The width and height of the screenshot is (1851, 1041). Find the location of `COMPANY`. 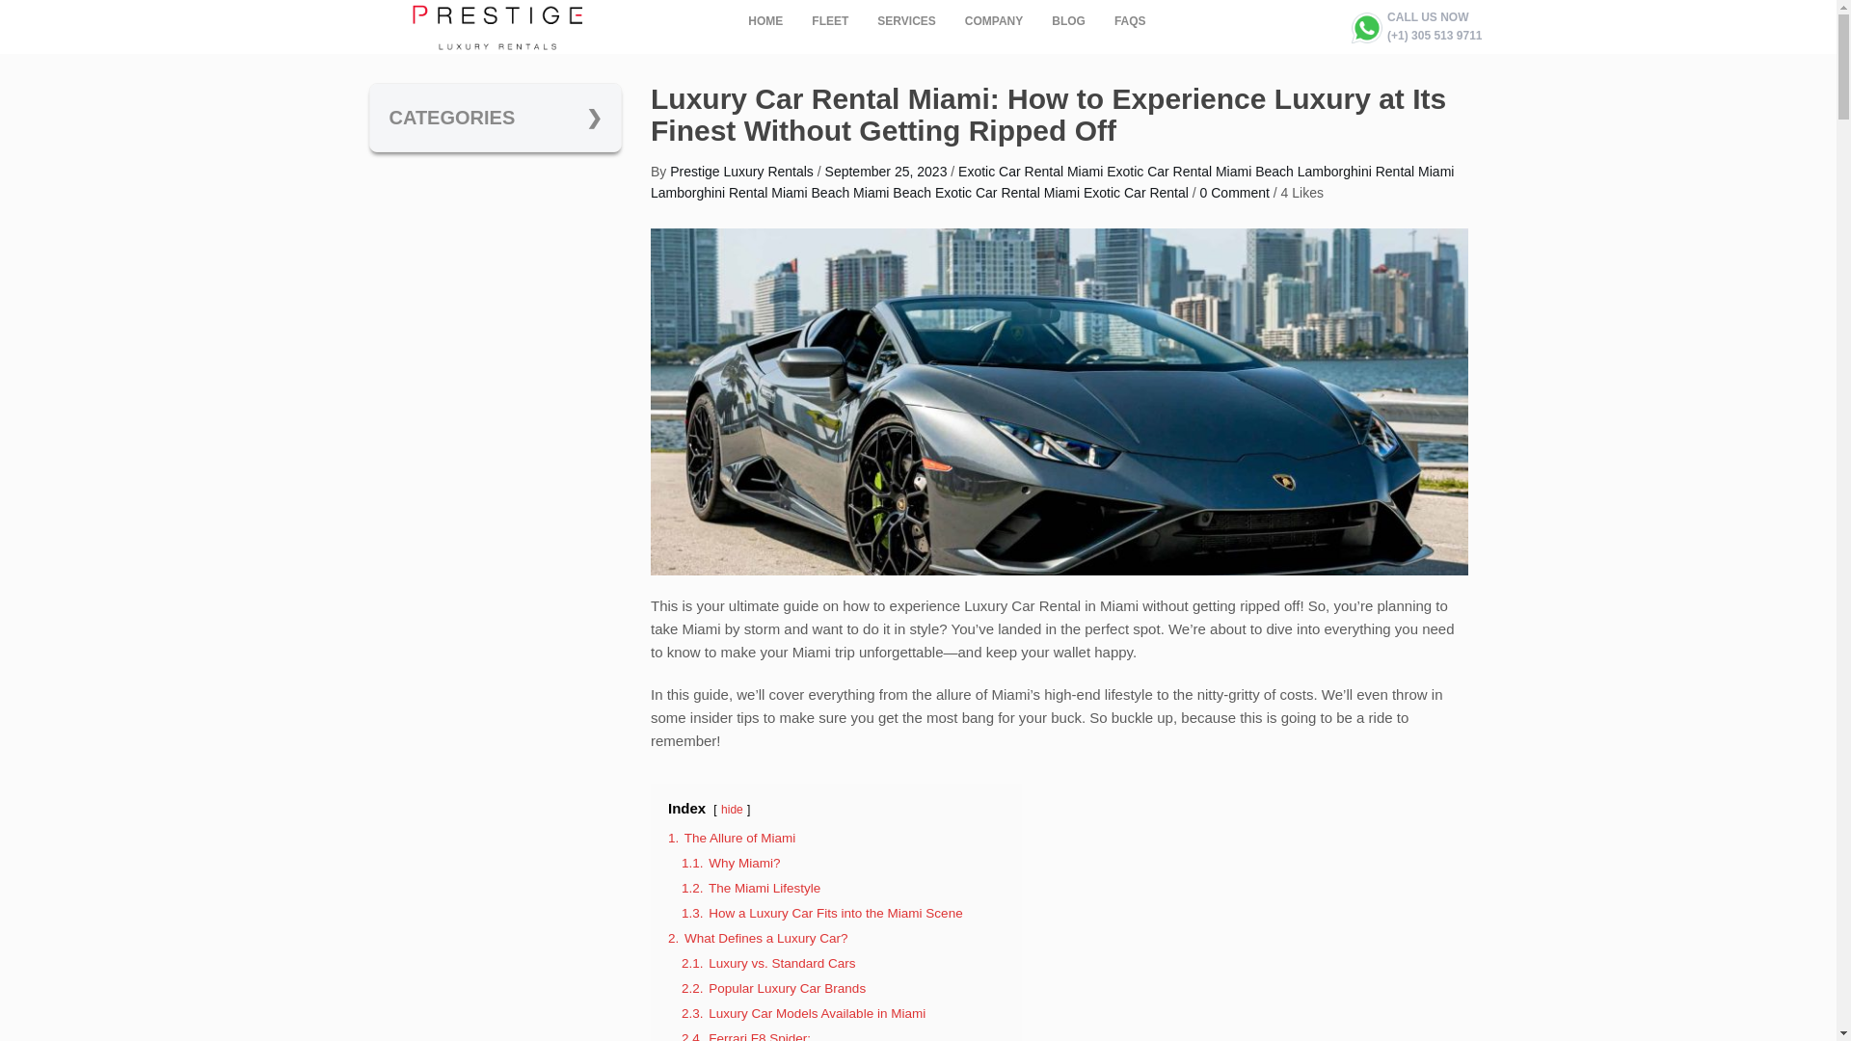

COMPANY is located at coordinates (993, 21).